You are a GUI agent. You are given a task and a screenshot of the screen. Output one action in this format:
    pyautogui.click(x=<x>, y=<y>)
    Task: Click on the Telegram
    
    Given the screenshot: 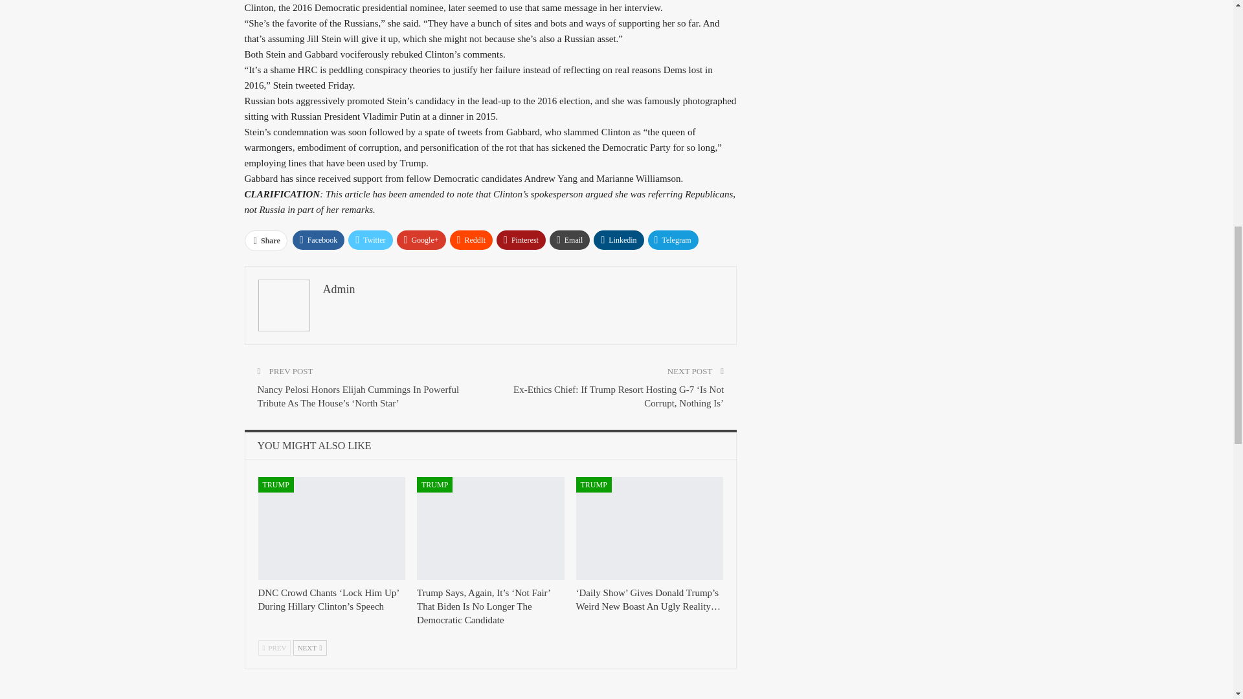 What is the action you would take?
    pyautogui.click(x=673, y=239)
    